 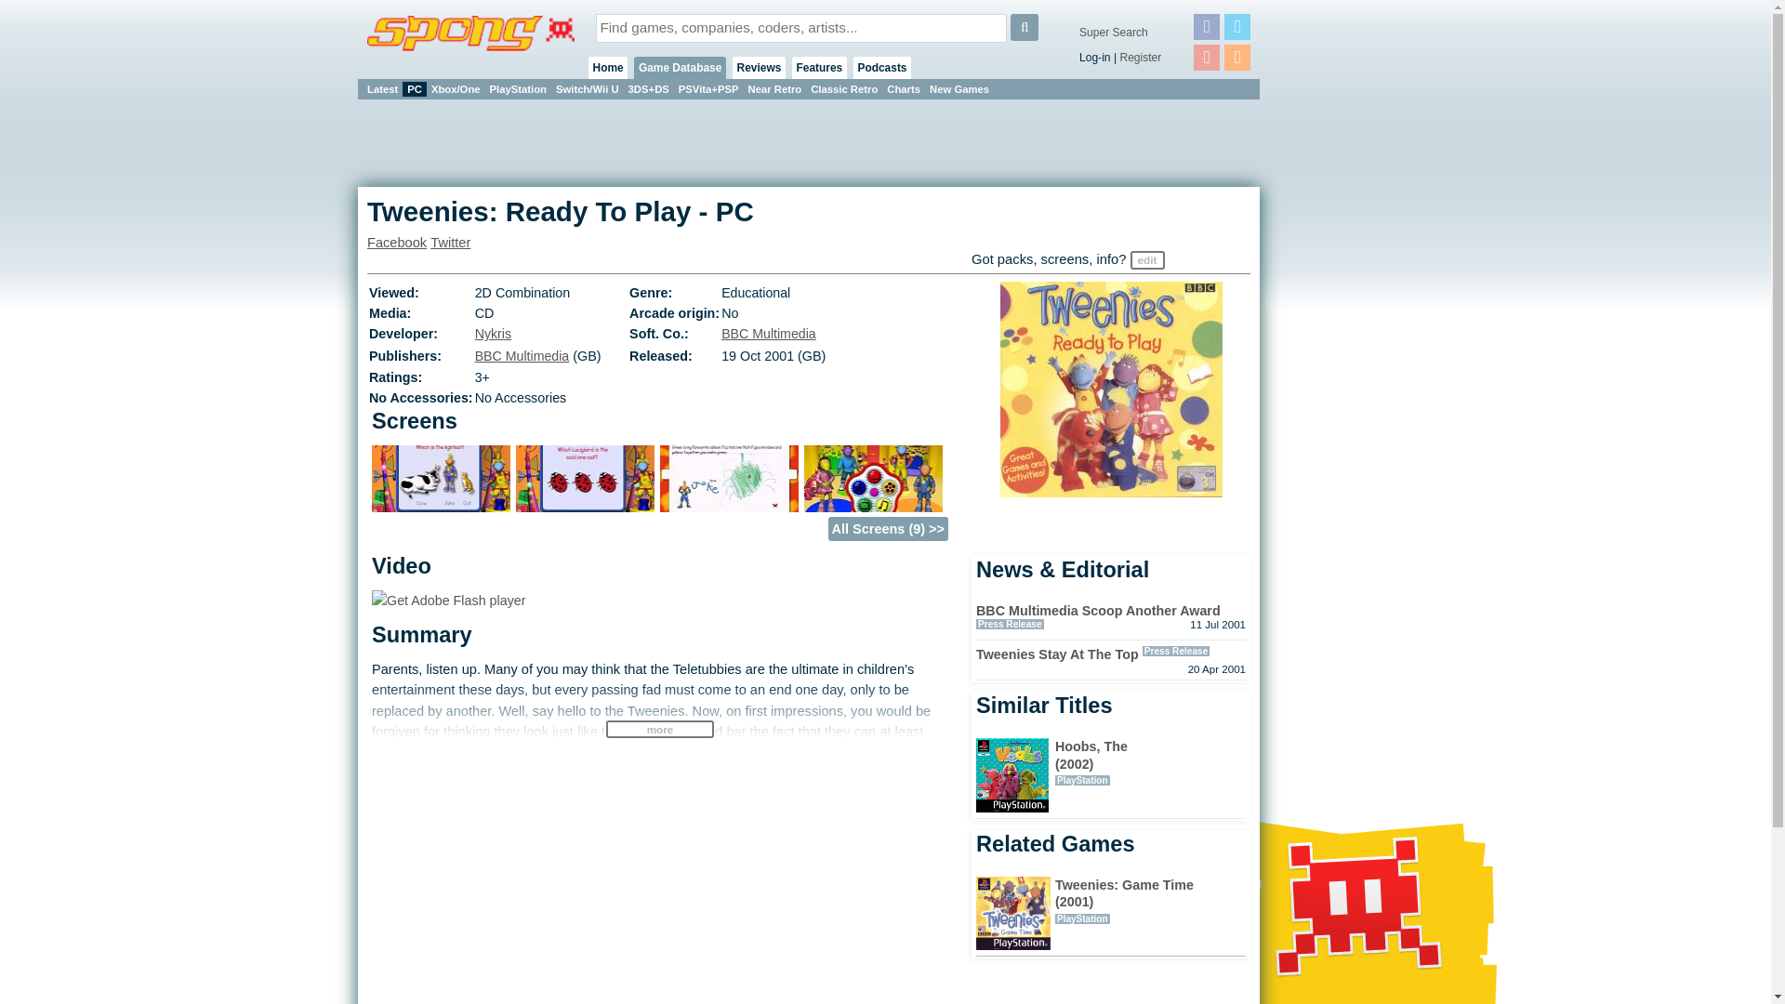 What do you see at coordinates (775, 88) in the screenshot?
I see `Near Retro` at bounding box center [775, 88].